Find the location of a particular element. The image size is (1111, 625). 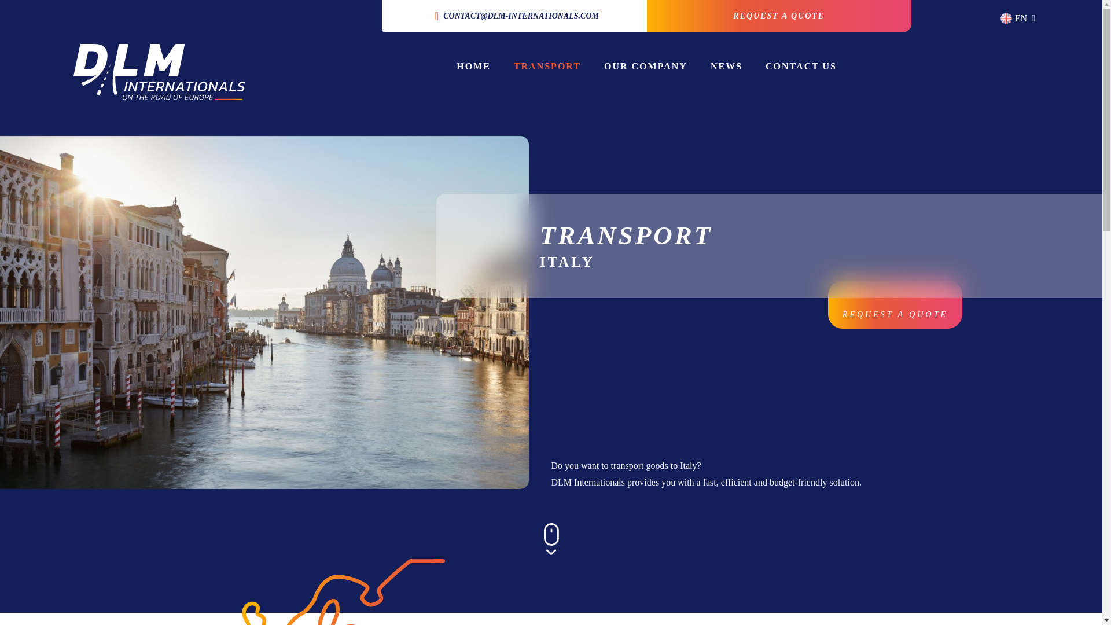

Scroll is located at coordinates (551, 539).